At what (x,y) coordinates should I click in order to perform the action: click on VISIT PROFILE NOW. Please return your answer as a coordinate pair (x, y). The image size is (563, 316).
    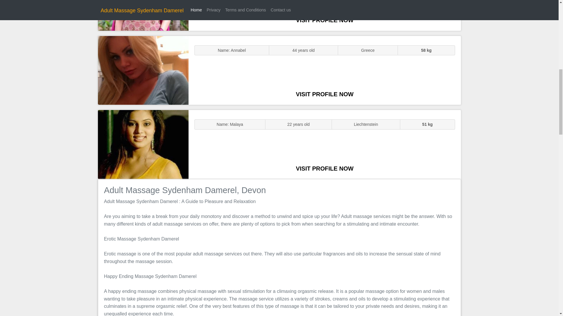
    Looking at the image, I should click on (325, 169).